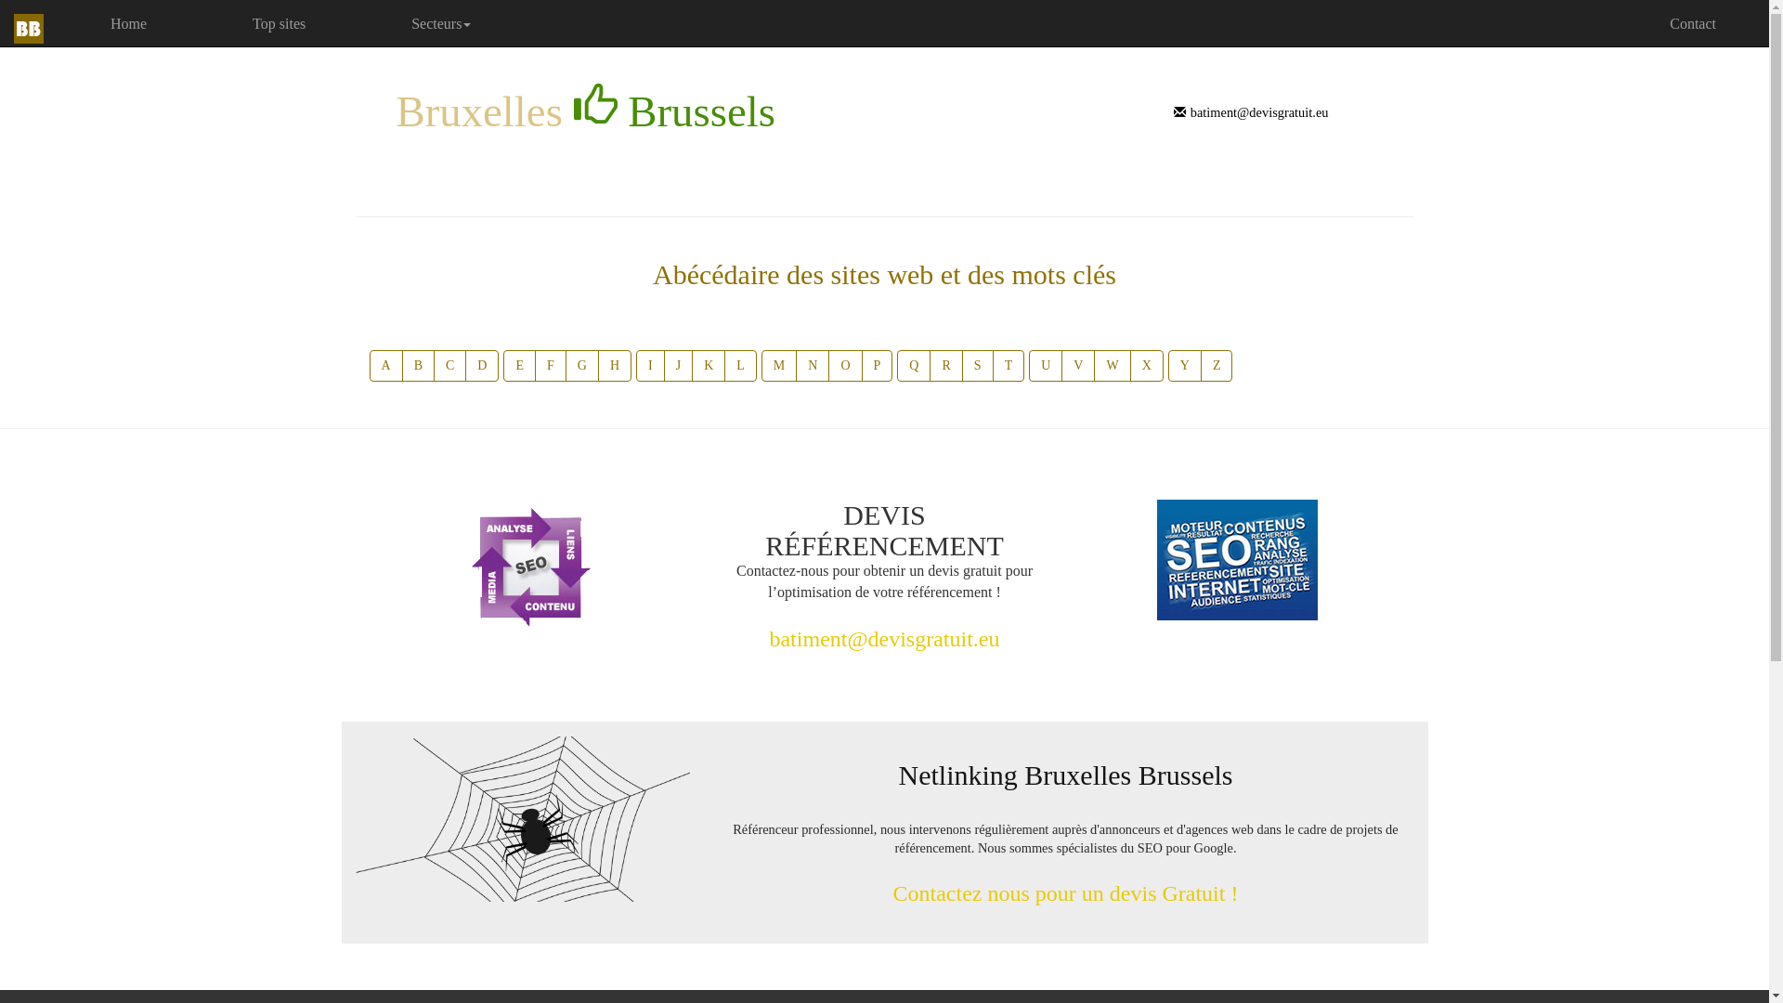 The width and height of the screenshot is (1783, 1003). What do you see at coordinates (386, 366) in the screenshot?
I see `A` at bounding box center [386, 366].